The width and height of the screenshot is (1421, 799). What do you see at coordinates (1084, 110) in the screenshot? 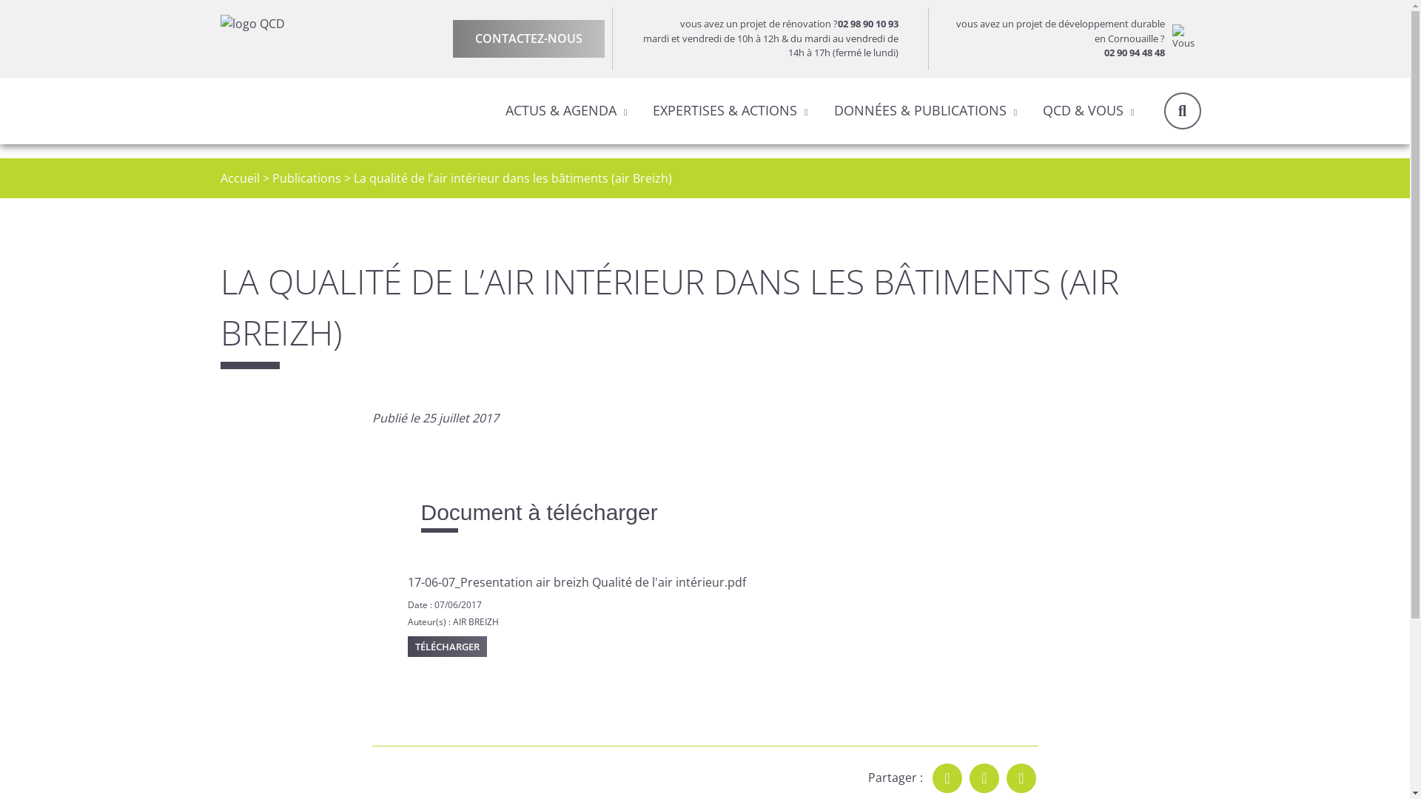
I see `QCD & VOUS` at bounding box center [1084, 110].